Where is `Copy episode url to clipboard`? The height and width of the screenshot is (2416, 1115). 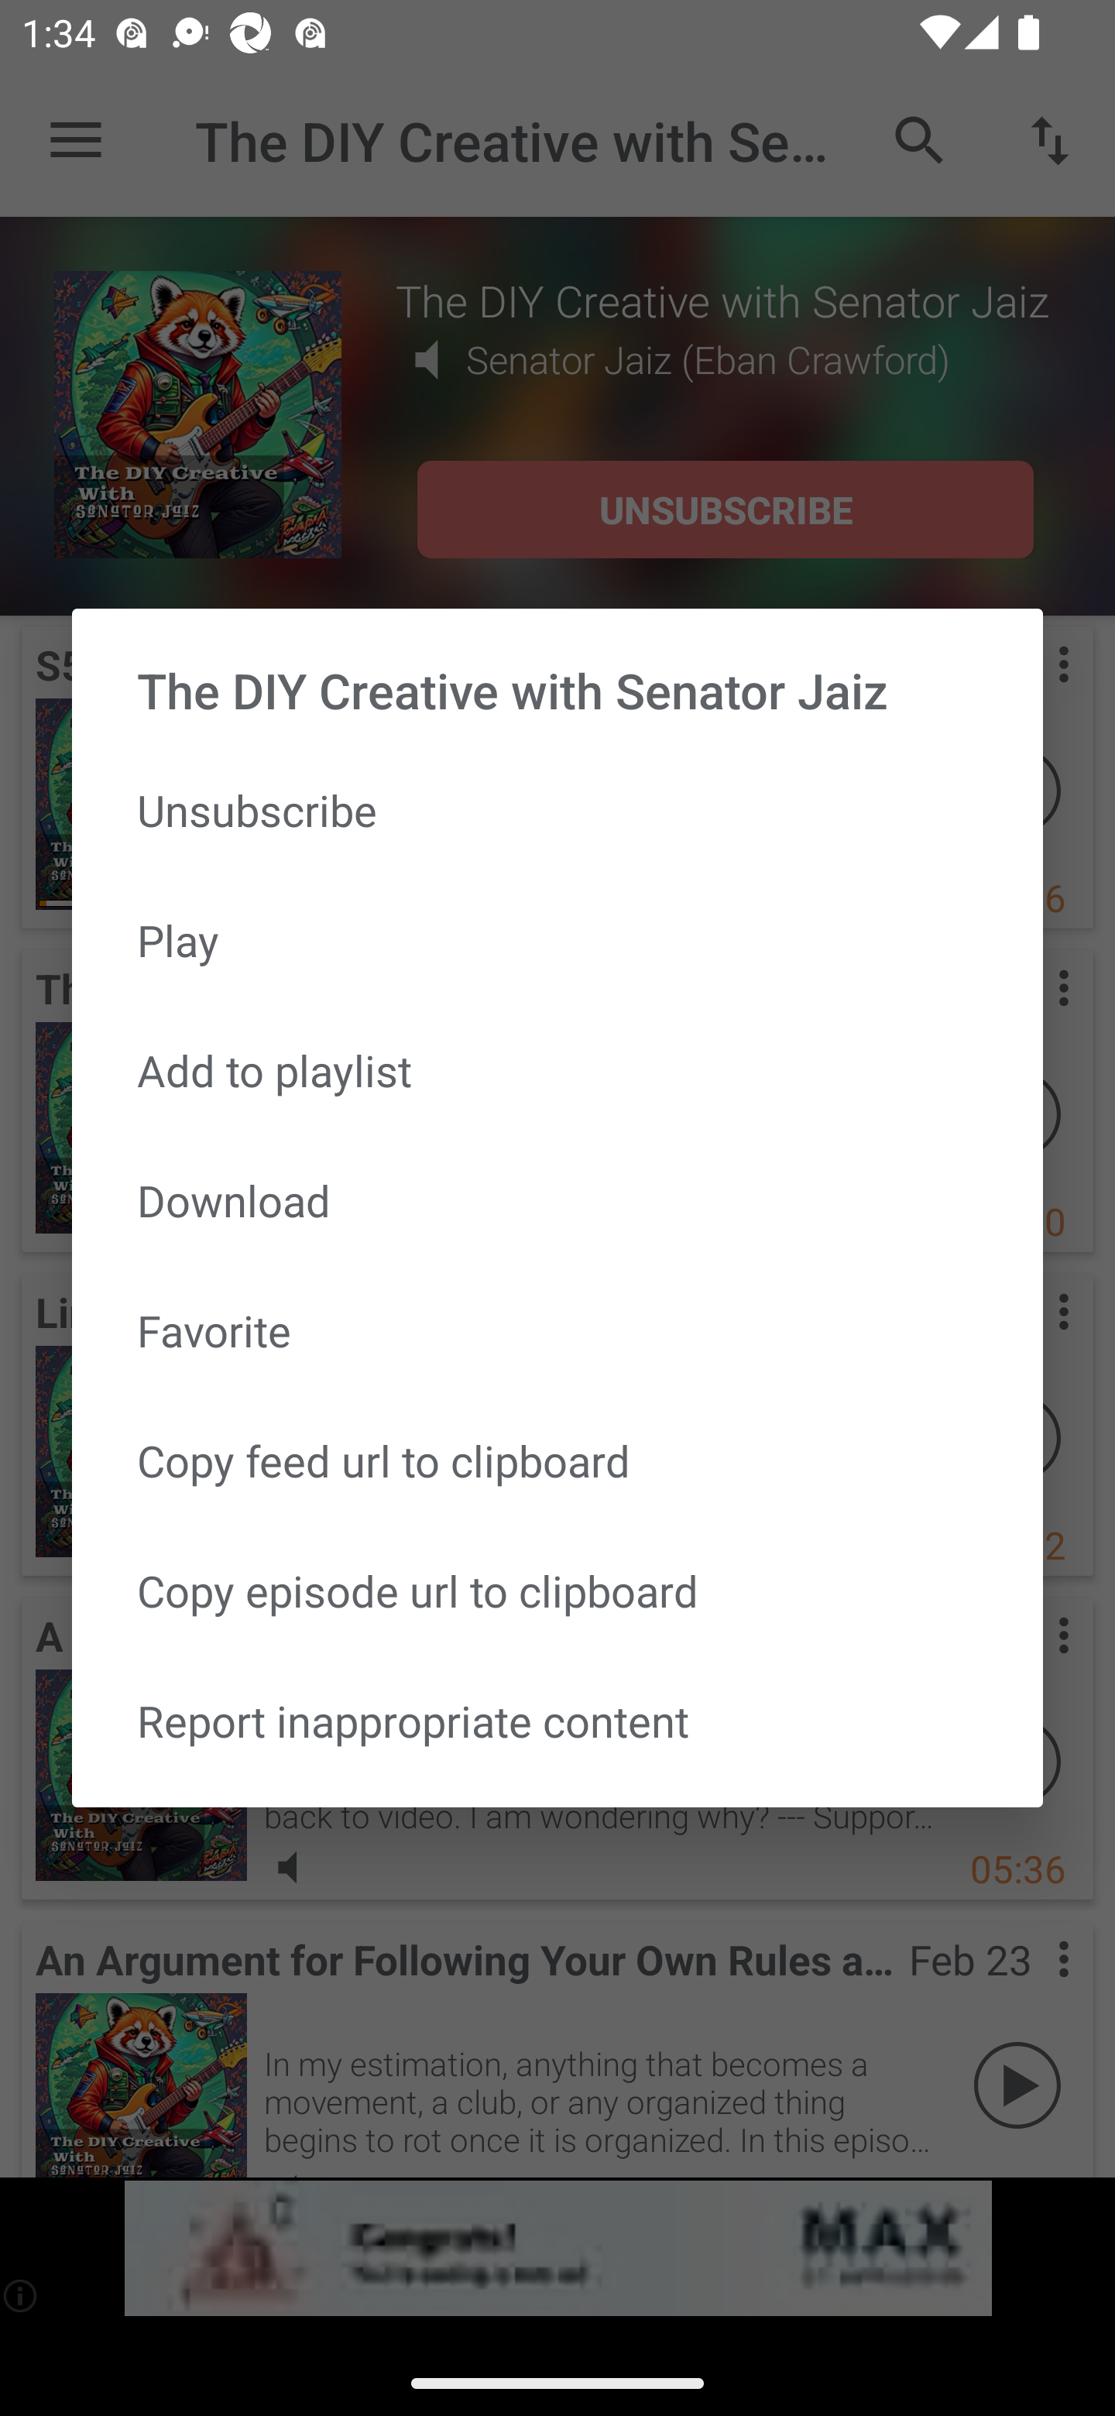
Copy episode url to clipboard is located at coordinates (557, 1589).